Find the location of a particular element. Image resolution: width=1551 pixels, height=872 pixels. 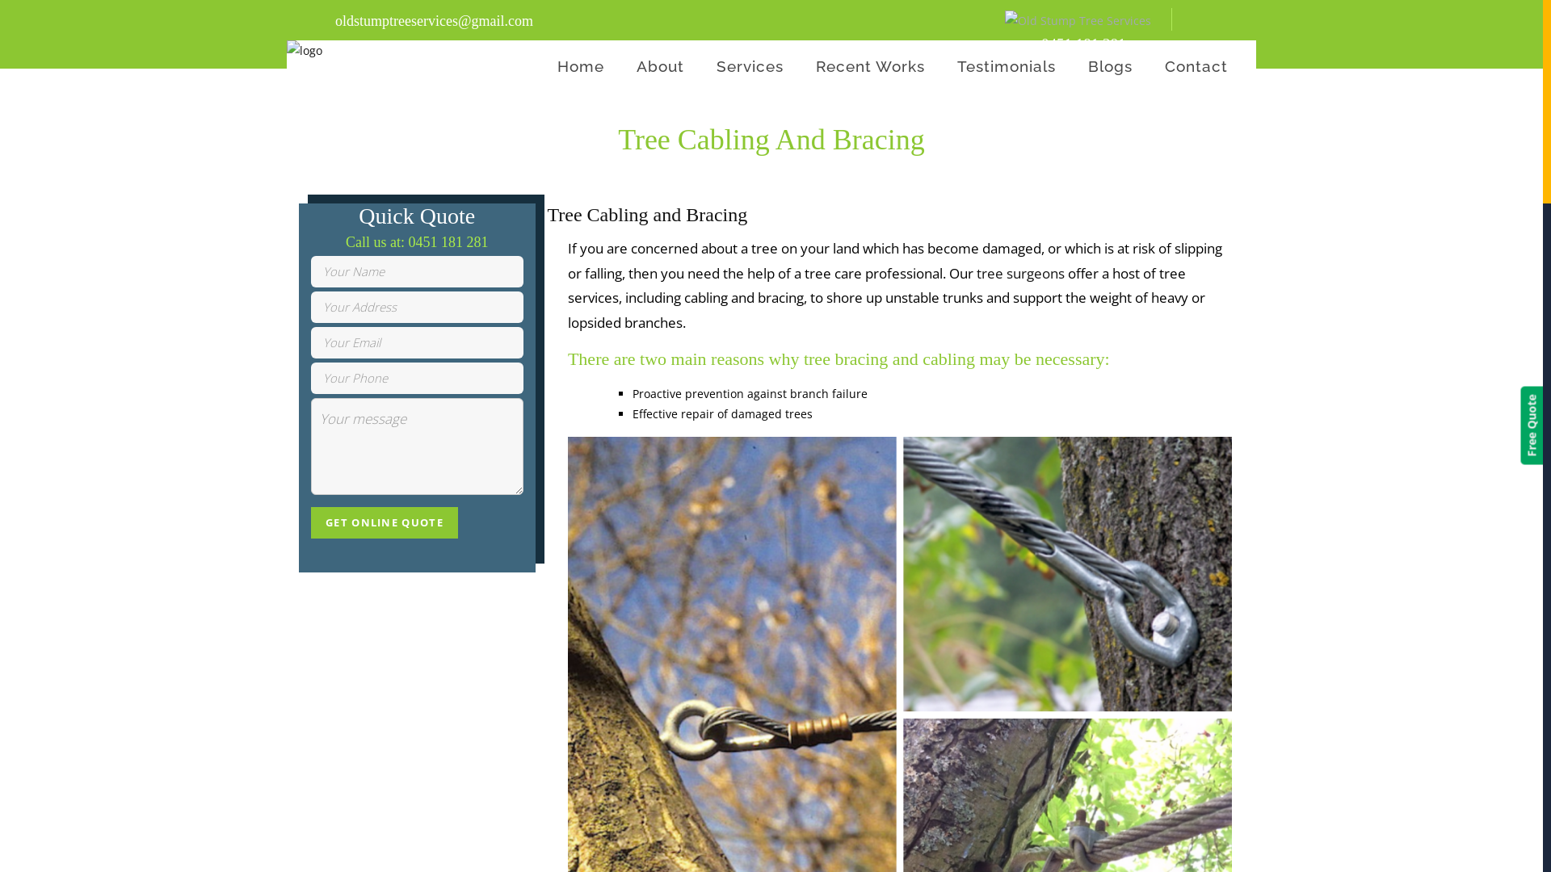

tree surgeons is located at coordinates (1021, 273).